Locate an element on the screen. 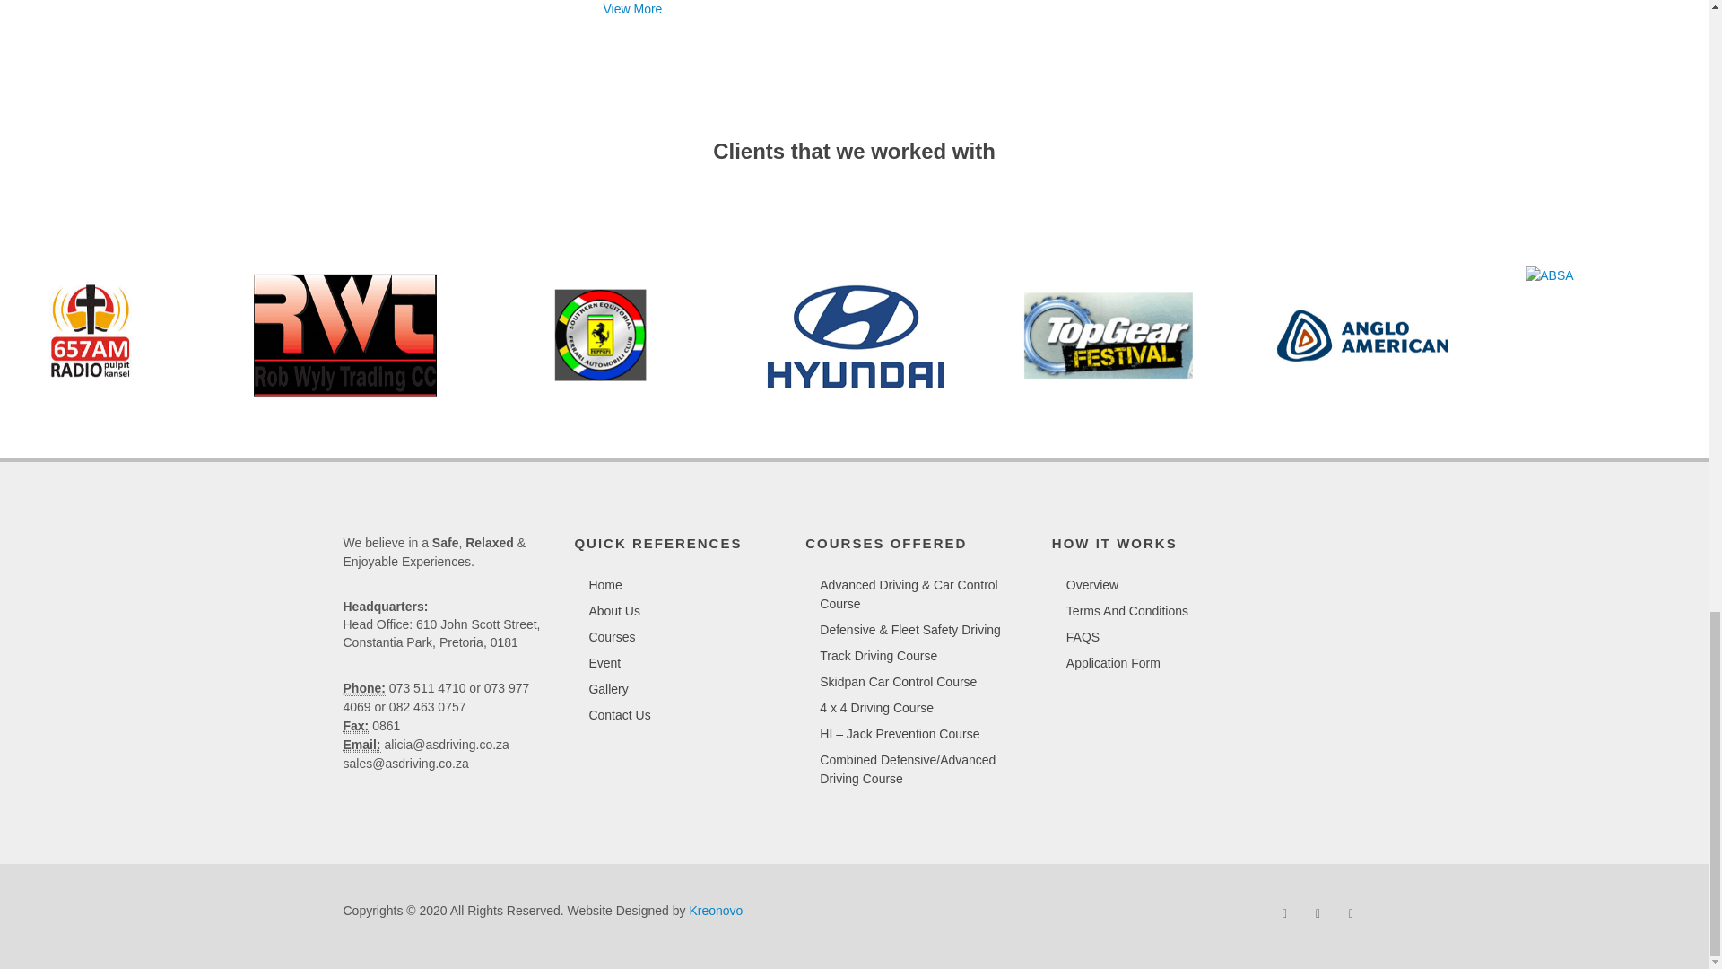 The image size is (1722, 969). View More is located at coordinates (631, 9).